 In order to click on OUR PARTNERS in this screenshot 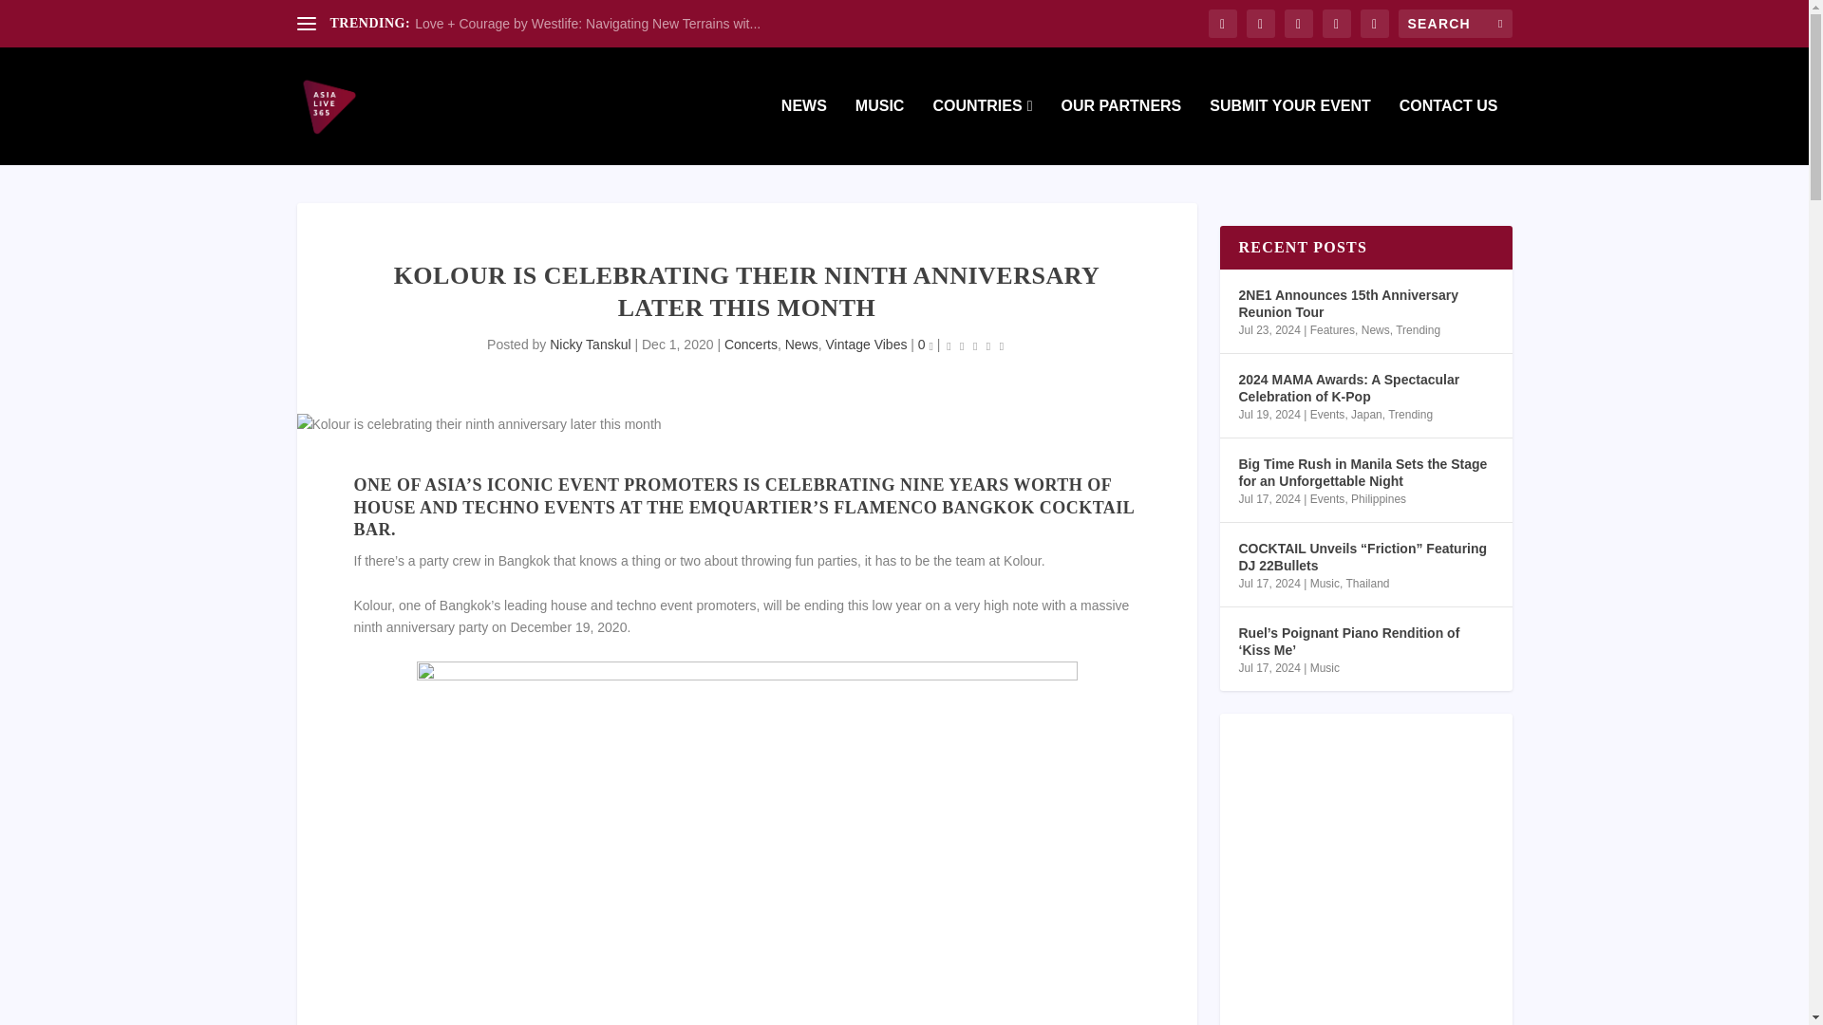, I will do `click(1120, 131)`.